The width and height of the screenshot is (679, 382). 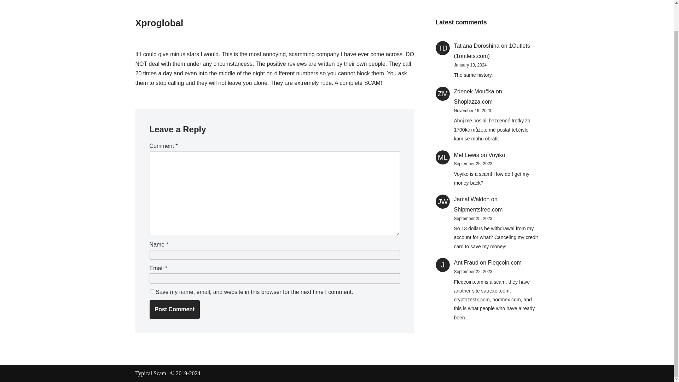 I want to click on Shoplazza.com, so click(x=473, y=101).